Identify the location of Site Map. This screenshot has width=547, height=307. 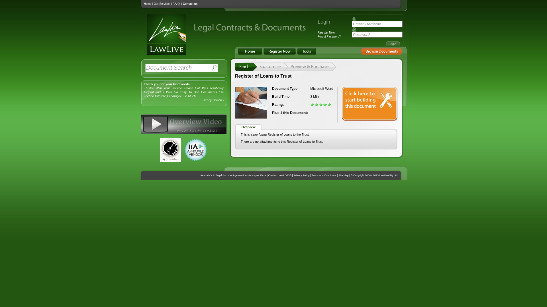
(344, 175).